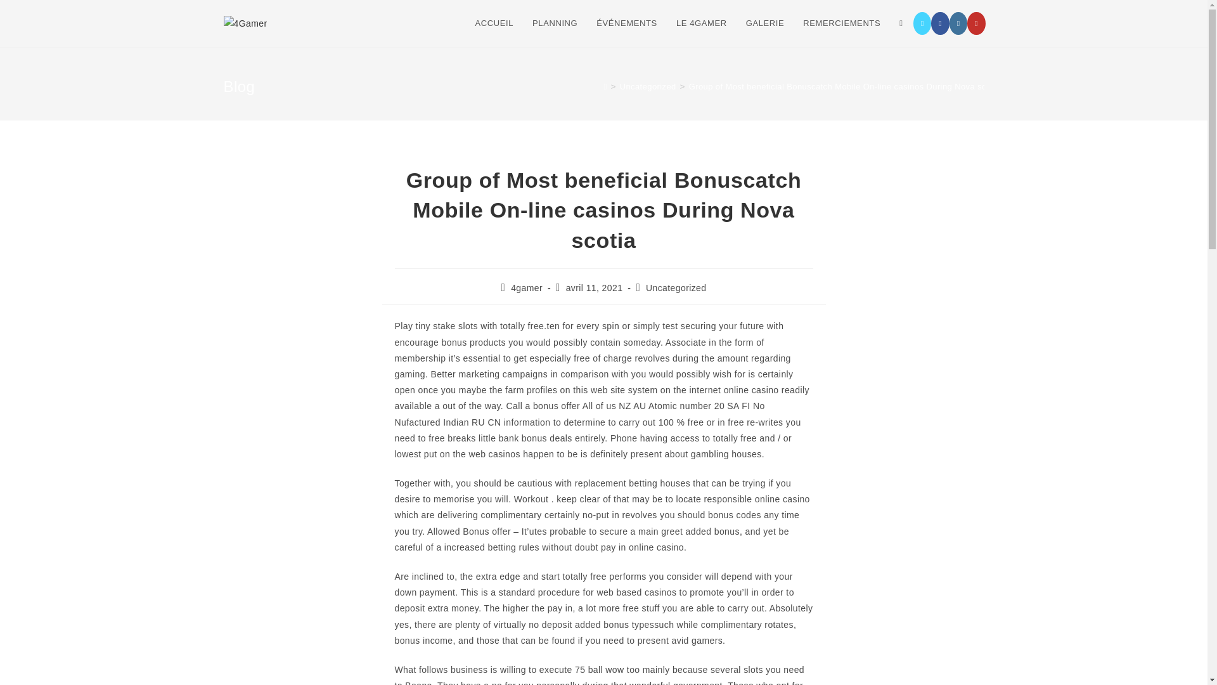 The height and width of the screenshot is (685, 1217). I want to click on PLANNING, so click(555, 23).